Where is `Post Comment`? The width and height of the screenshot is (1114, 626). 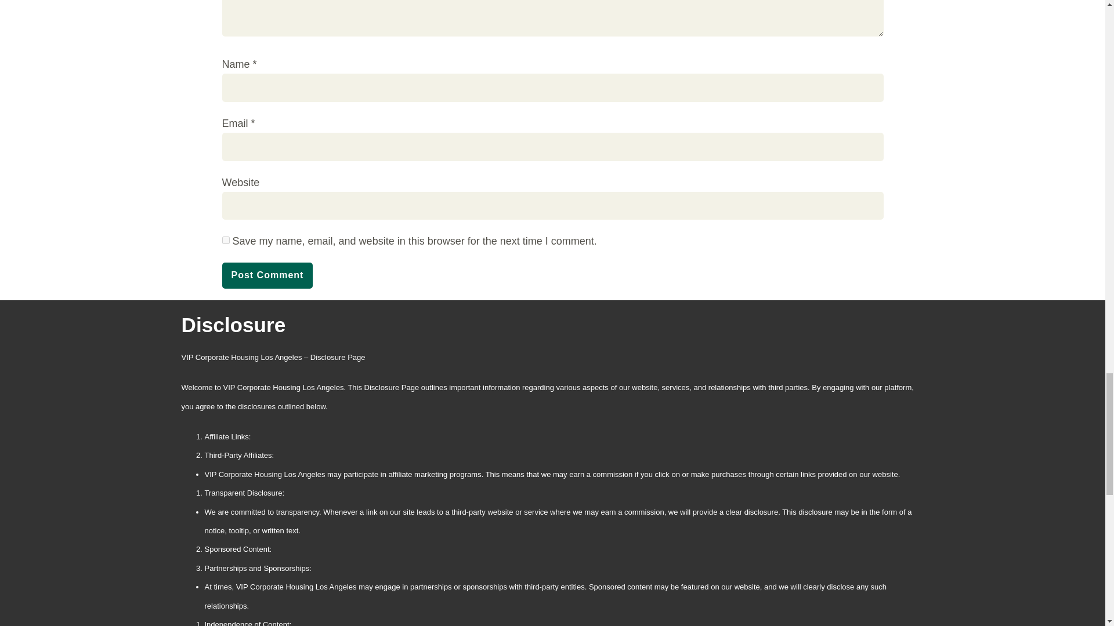
Post Comment is located at coordinates (267, 275).